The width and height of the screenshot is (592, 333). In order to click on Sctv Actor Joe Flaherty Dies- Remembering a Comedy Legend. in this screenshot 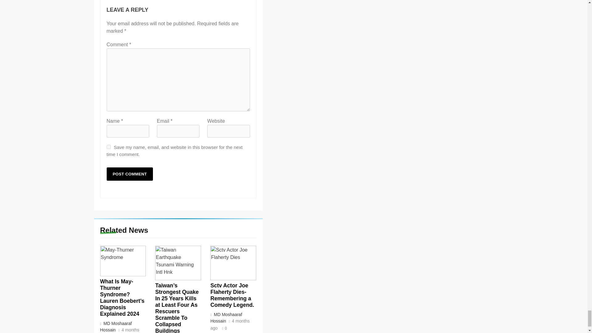, I will do `click(232, 295)`.